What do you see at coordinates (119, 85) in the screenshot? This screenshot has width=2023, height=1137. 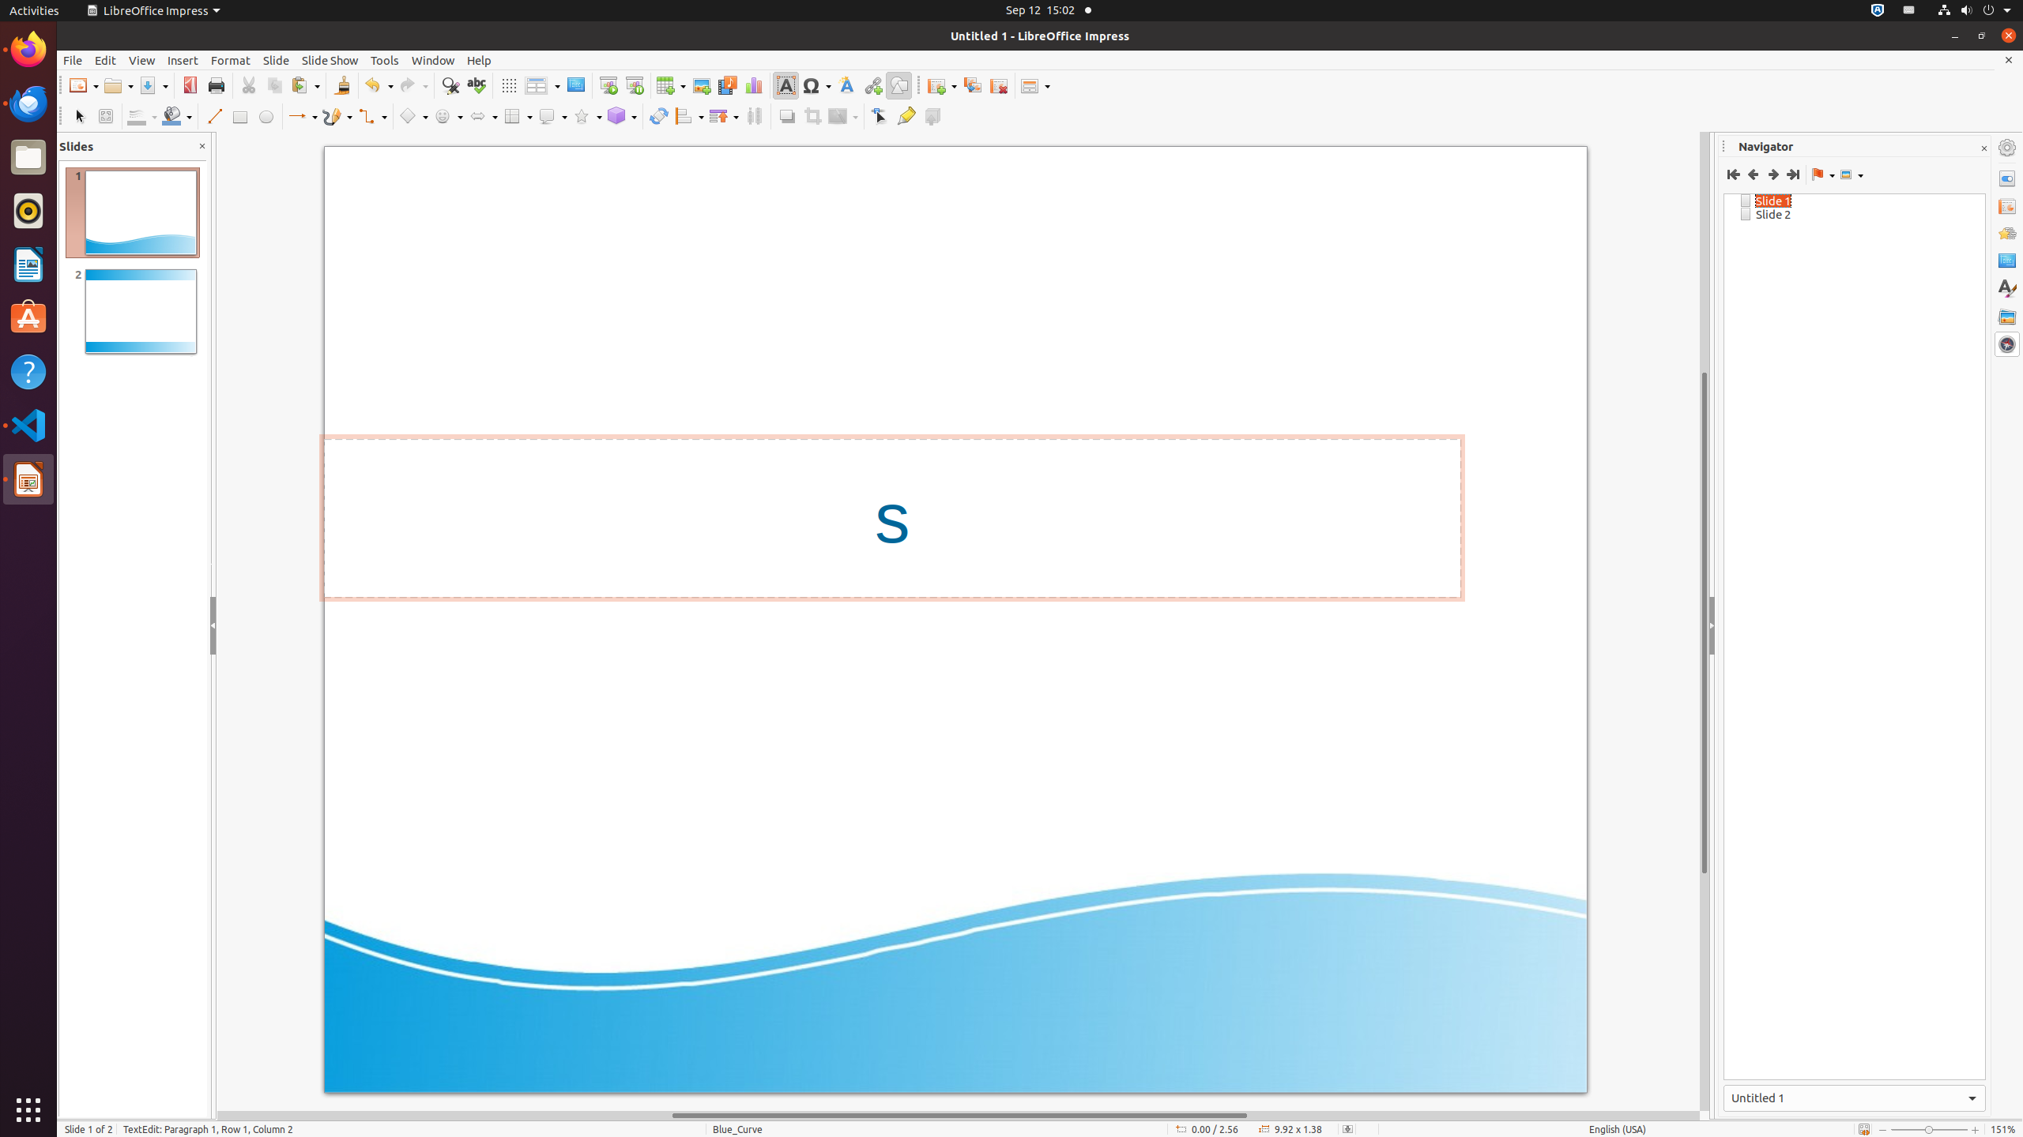 I see `Open` at bounding box center [119, 85].